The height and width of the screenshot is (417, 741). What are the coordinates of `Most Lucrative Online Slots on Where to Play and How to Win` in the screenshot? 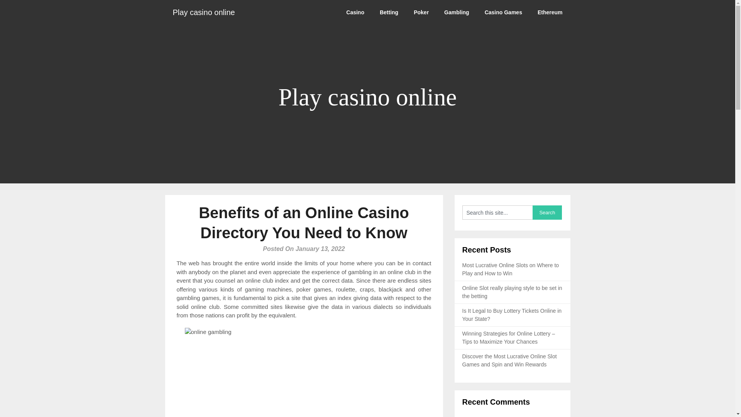 It's located at (511, 270).